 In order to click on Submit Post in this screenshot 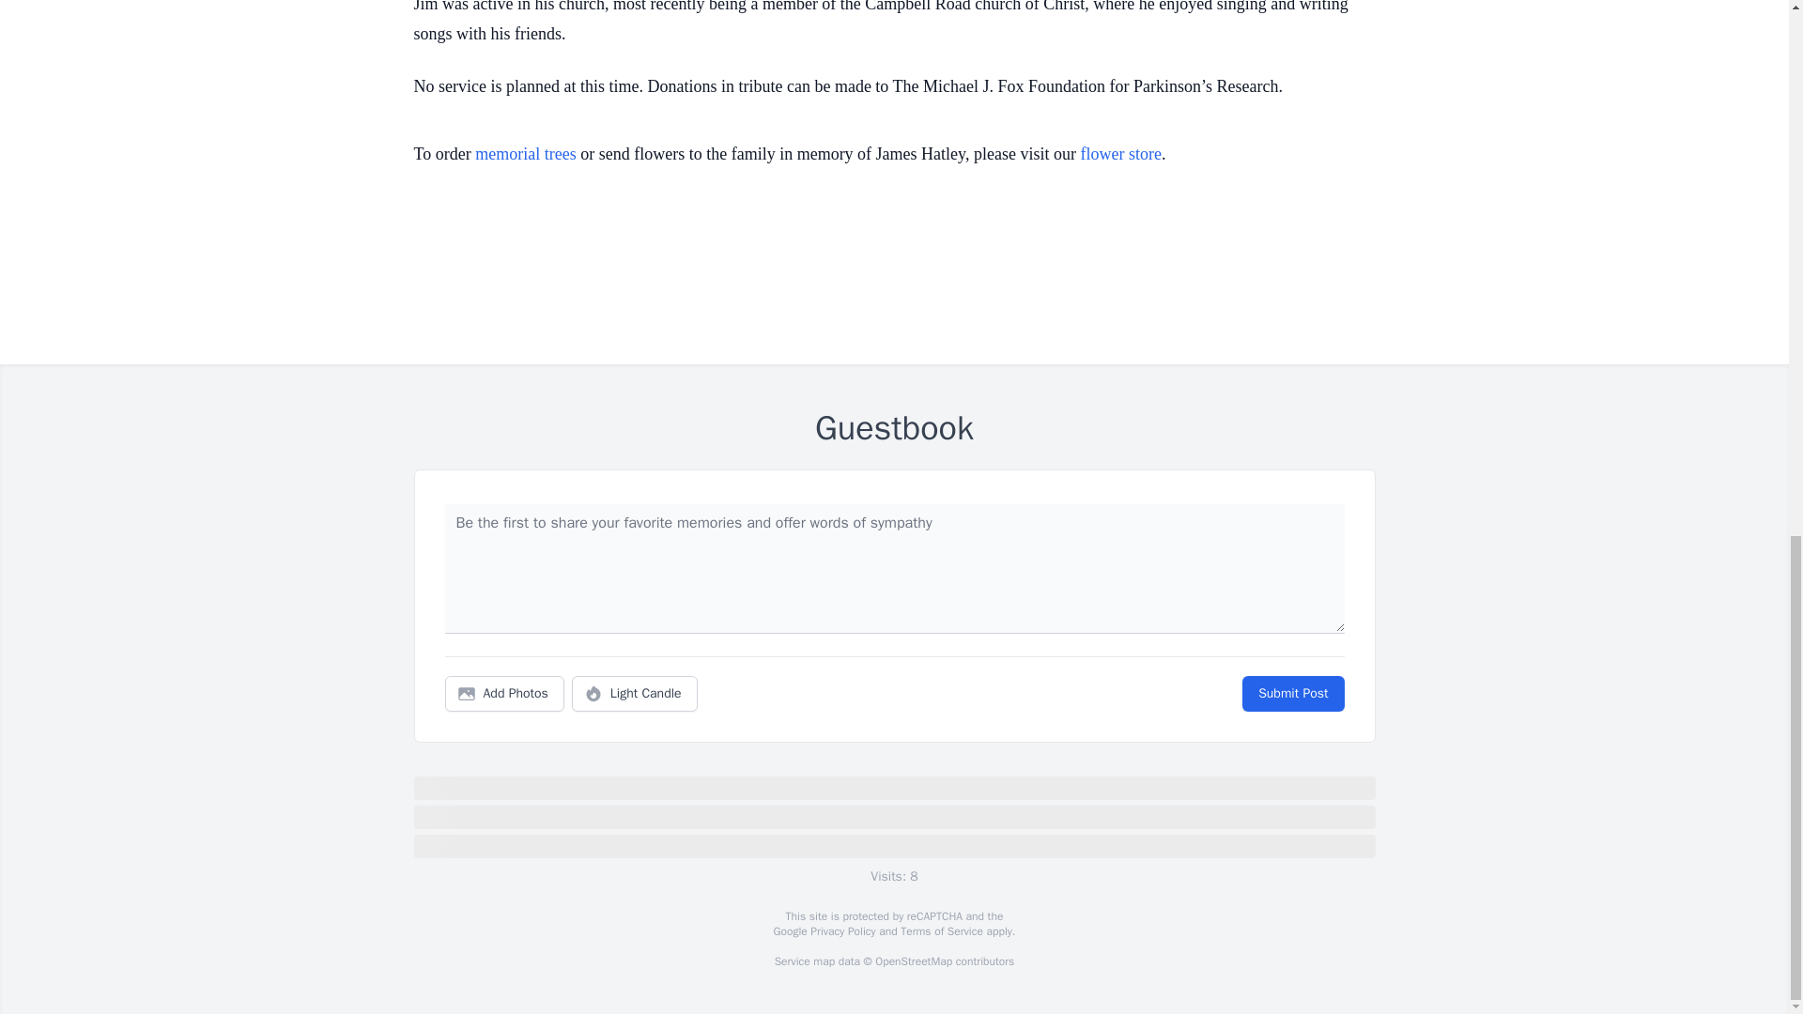, I will do `click(1292, 694)`.